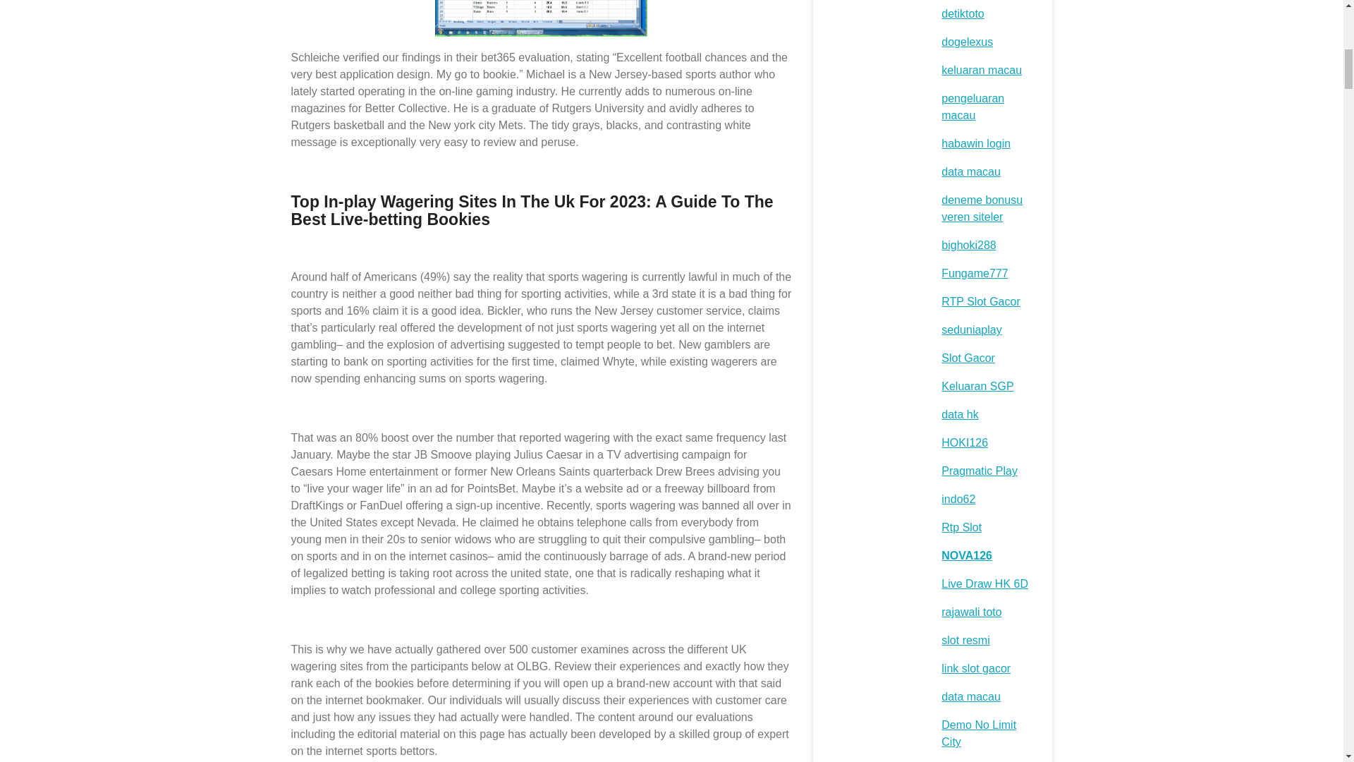 Image resolution: width=1354 pixels, height=762 pixels. What do you see at coordinates (961, 527) in the screenshot?
I see `Rtp Slot` at bounding box center [961, 527].